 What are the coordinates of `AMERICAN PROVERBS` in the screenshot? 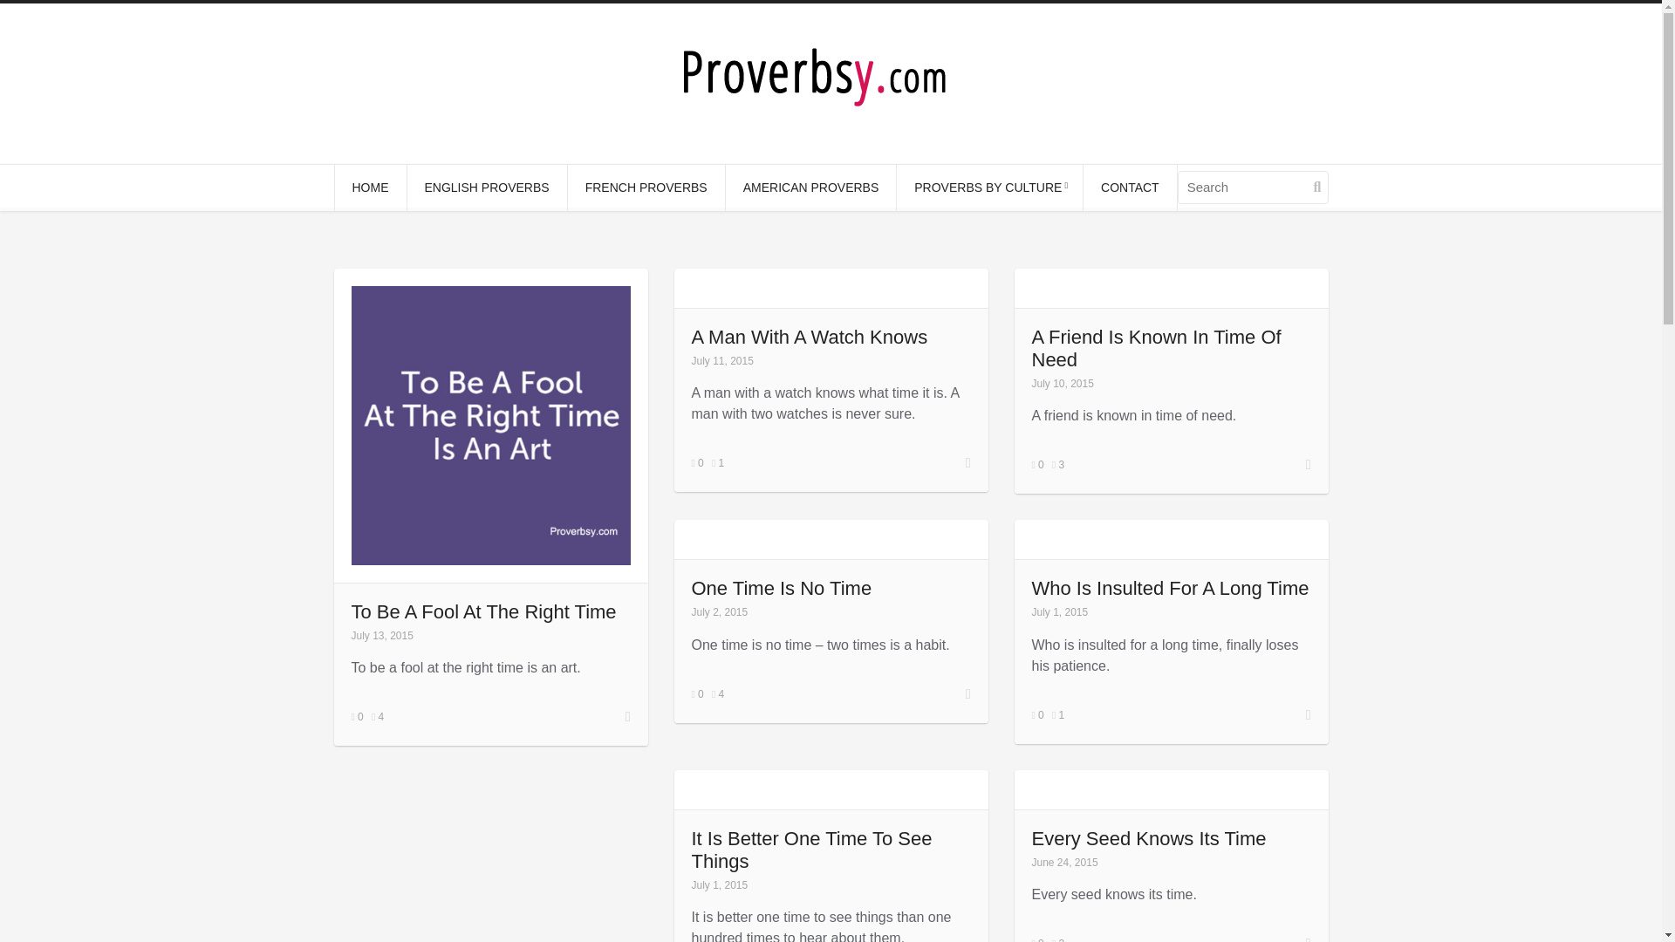 It's located at (810, 188).